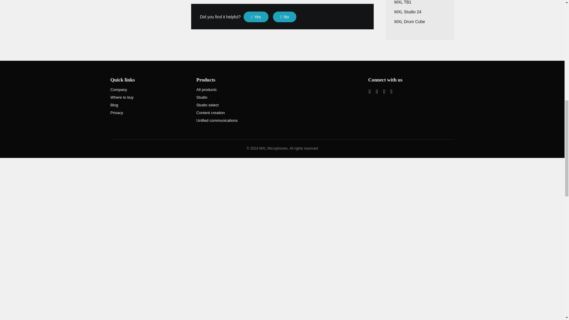 This screenshot has width=569, height=320. I want to click on Company, so click(119, 89).